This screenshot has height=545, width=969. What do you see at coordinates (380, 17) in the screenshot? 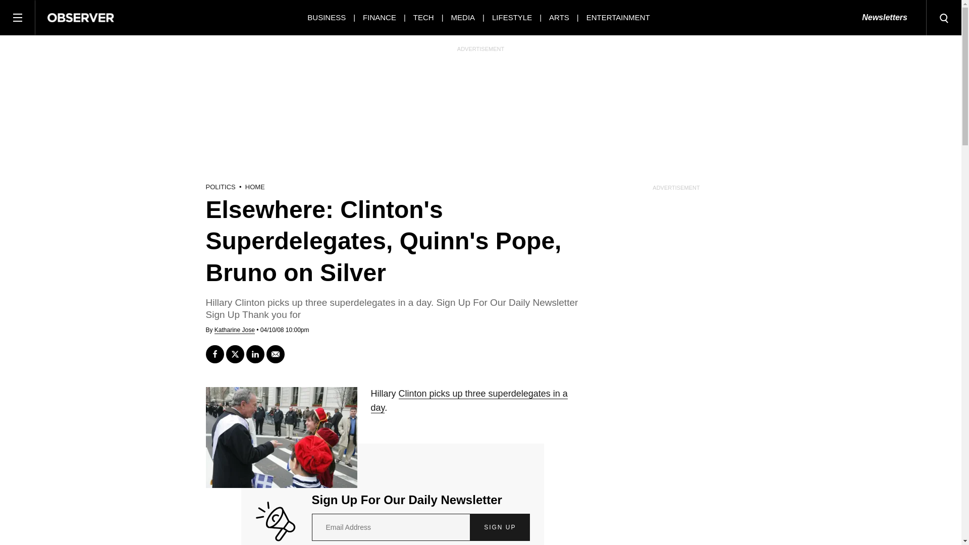
I see `FINANCE` at bounding box center [380, 17].